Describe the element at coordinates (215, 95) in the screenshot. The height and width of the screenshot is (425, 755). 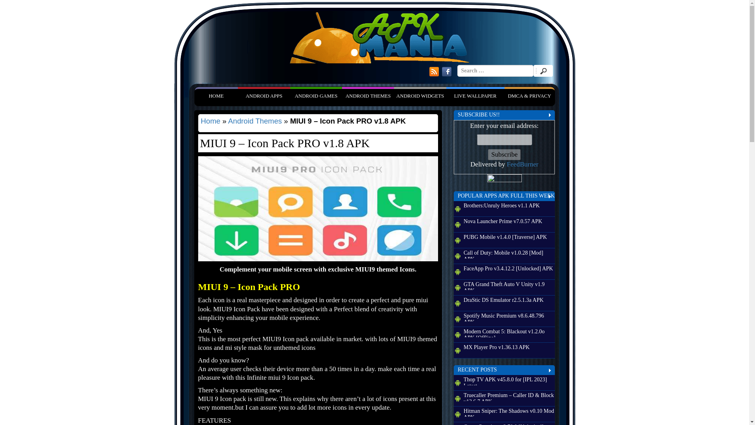
I see `HOME` at that location.